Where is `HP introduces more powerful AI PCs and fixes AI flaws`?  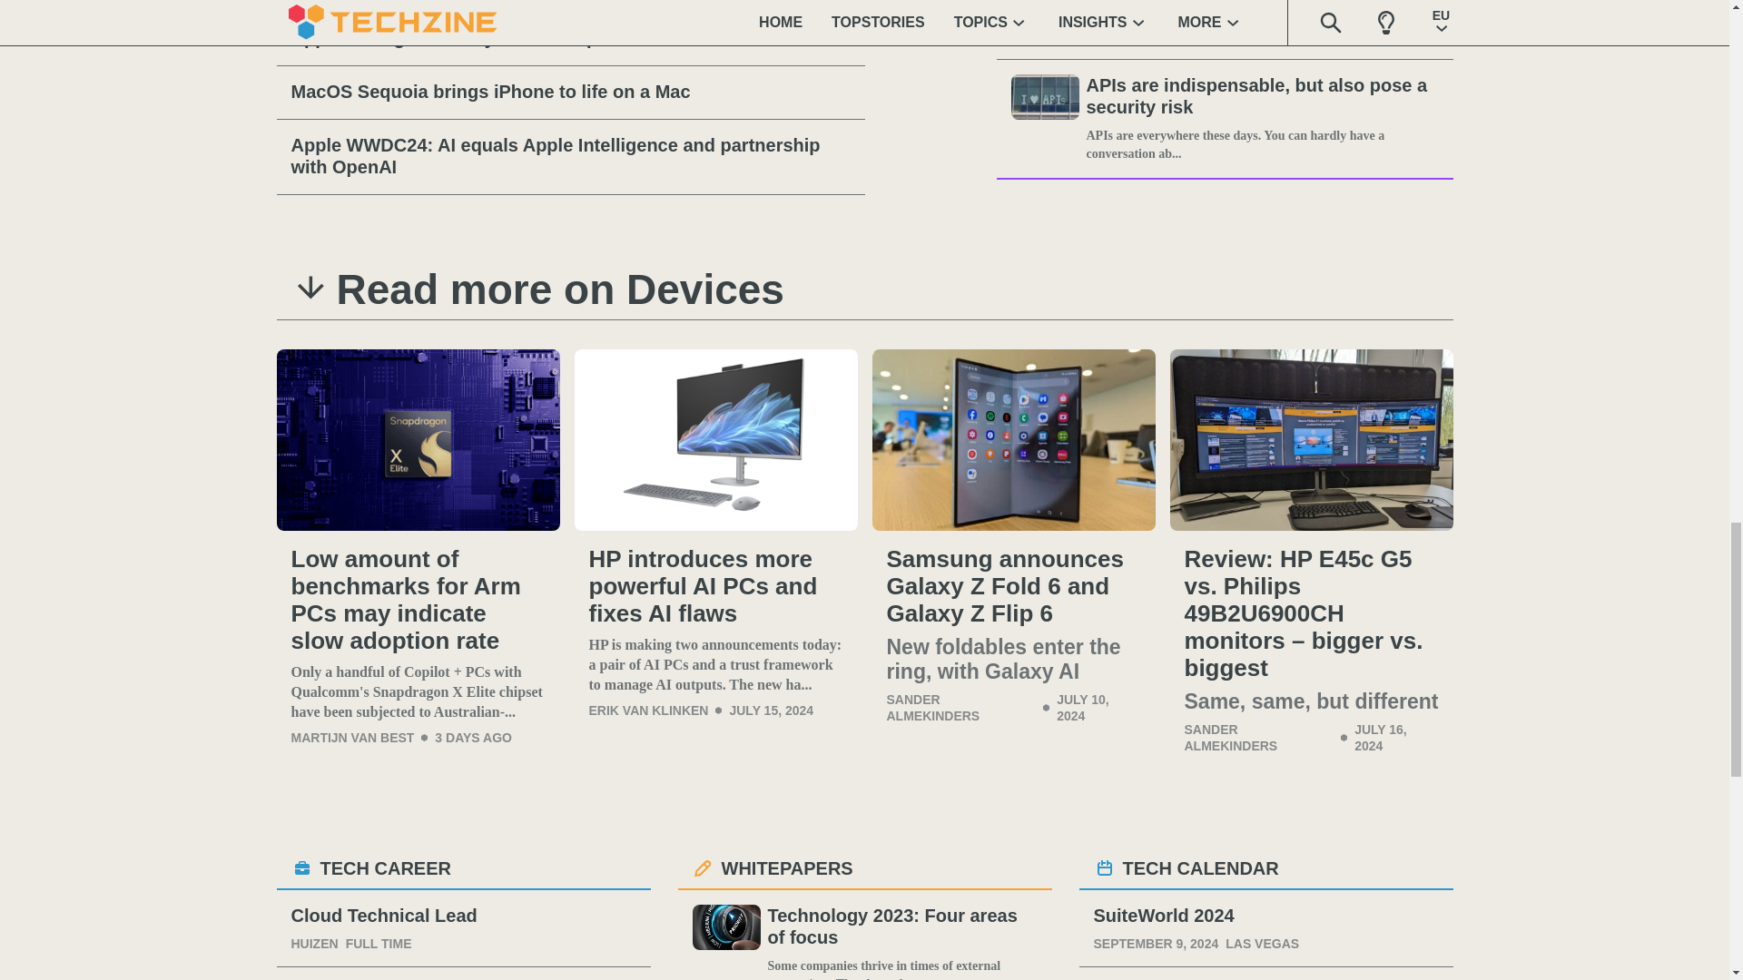 HP introduces more powerful AI PCs and fixes AI flaws is located at coordinates (715, 586).